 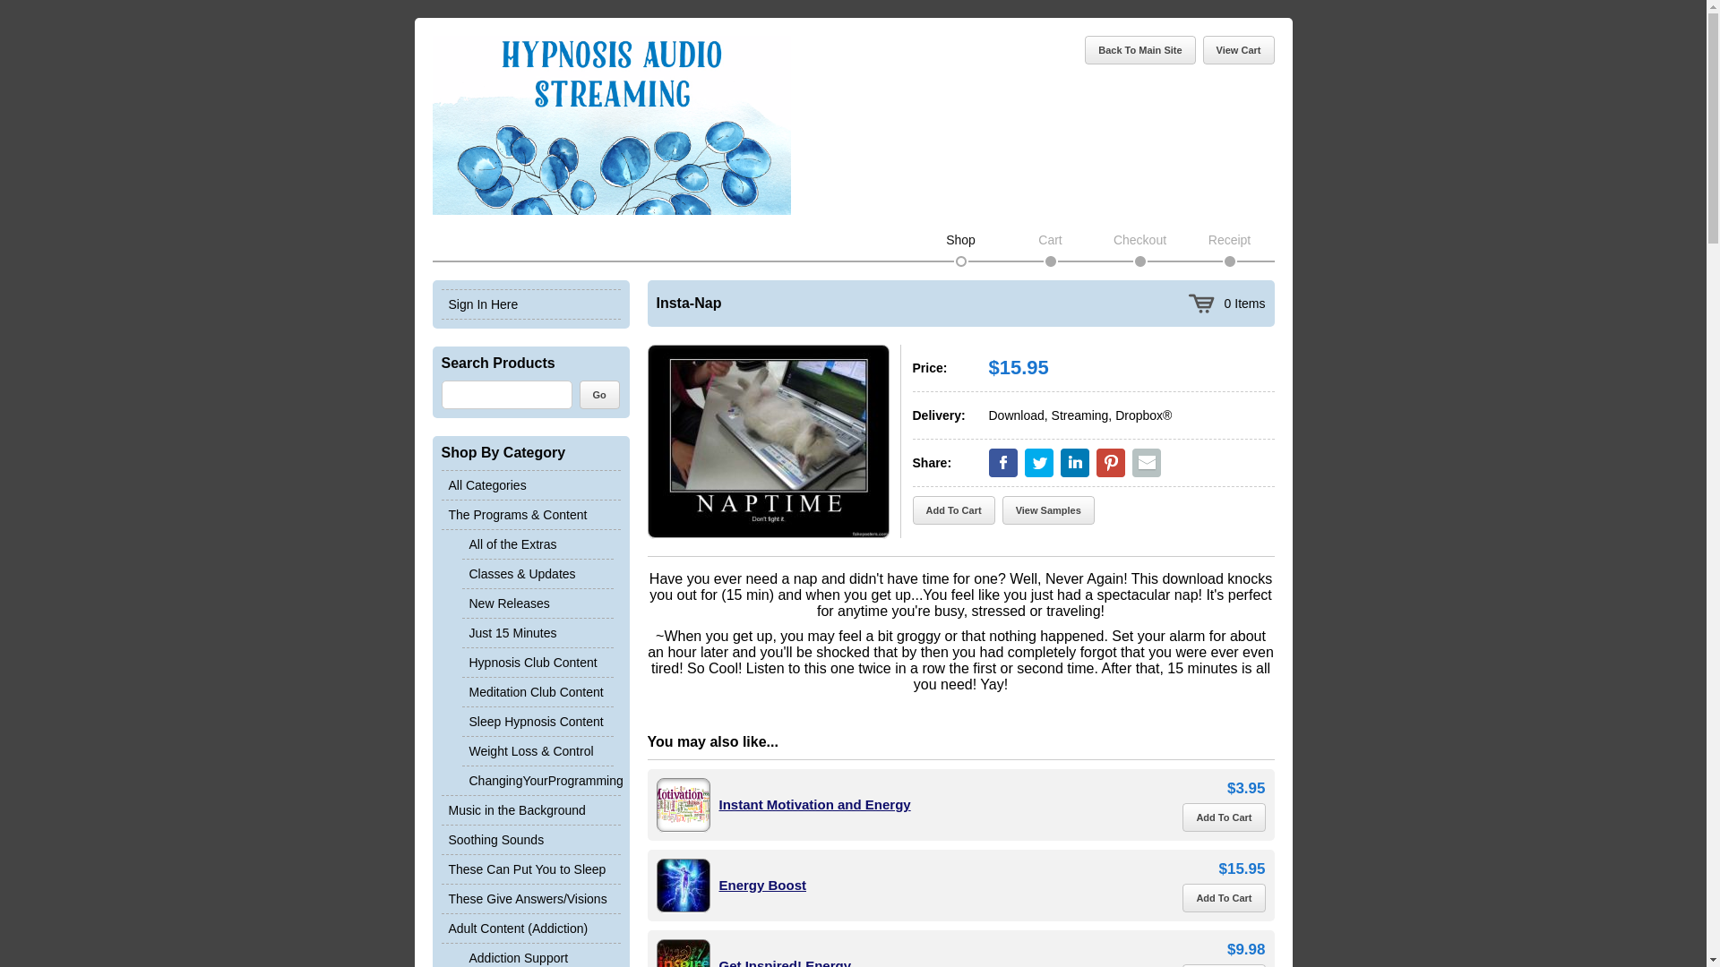 I want to click on Music in the Background, so click(x=529, y=810).